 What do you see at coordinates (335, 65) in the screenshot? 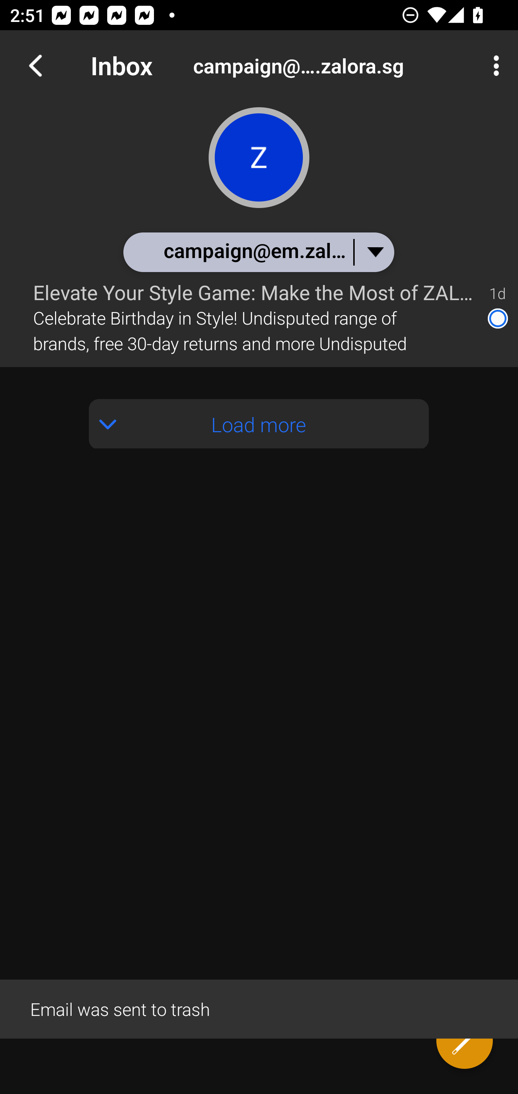
I see `campaign@em.zalora.sg` at bounding box center [335, 65].